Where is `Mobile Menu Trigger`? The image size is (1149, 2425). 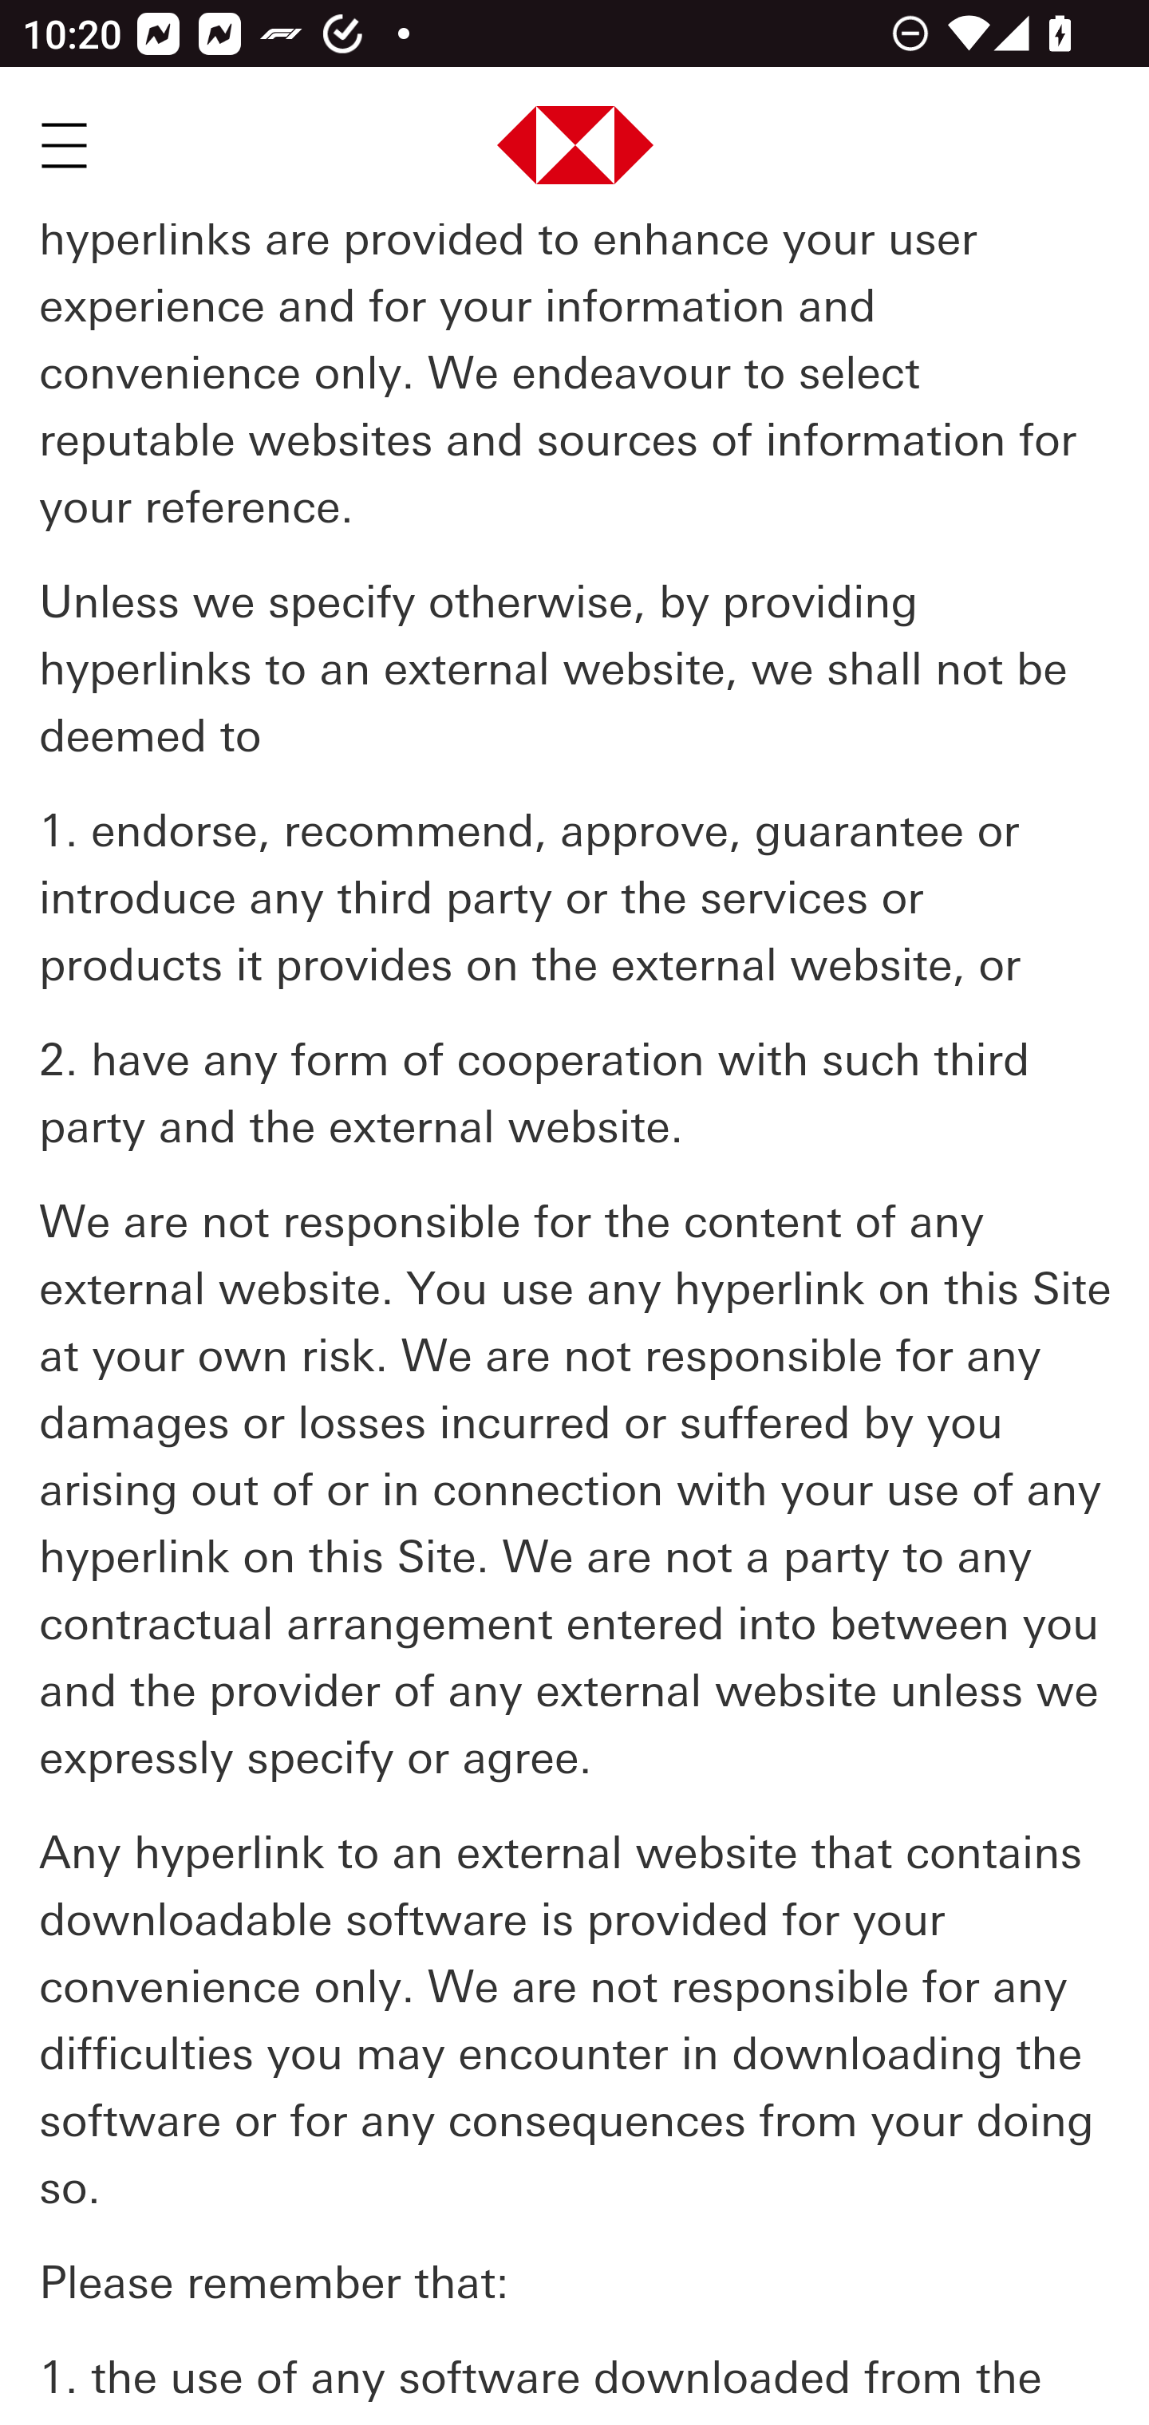 Mobile Menu Trigger is located at coordinates (64, 145).